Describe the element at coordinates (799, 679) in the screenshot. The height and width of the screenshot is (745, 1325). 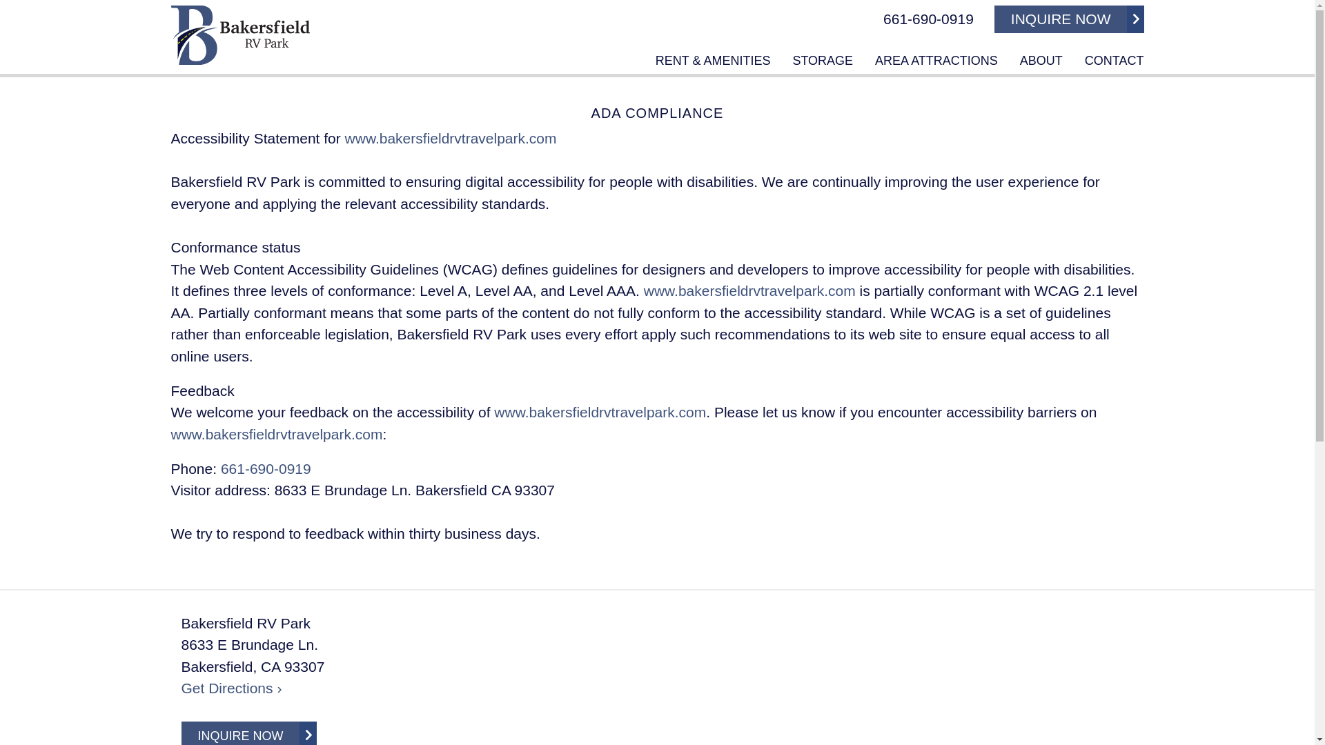
I see `Bakersfield RV Park Google Map` at that location.